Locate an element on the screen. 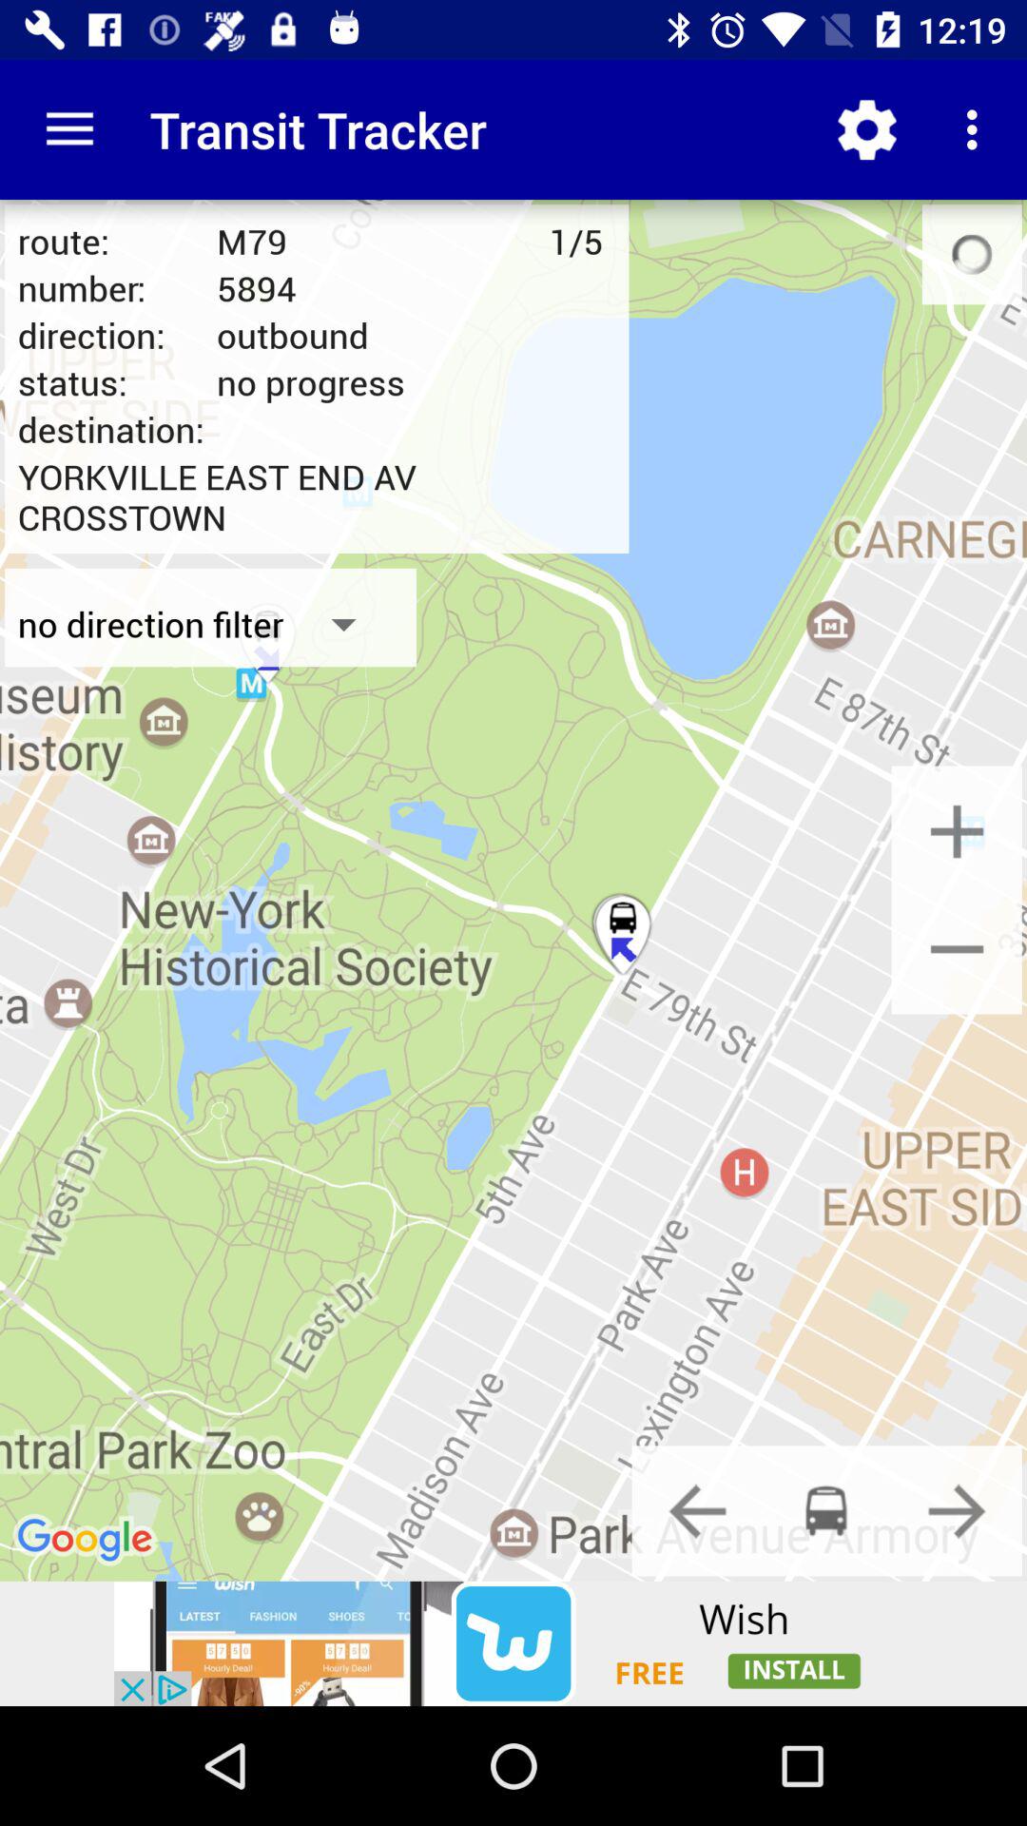  click on  sign is located at coordinates (957, 948).